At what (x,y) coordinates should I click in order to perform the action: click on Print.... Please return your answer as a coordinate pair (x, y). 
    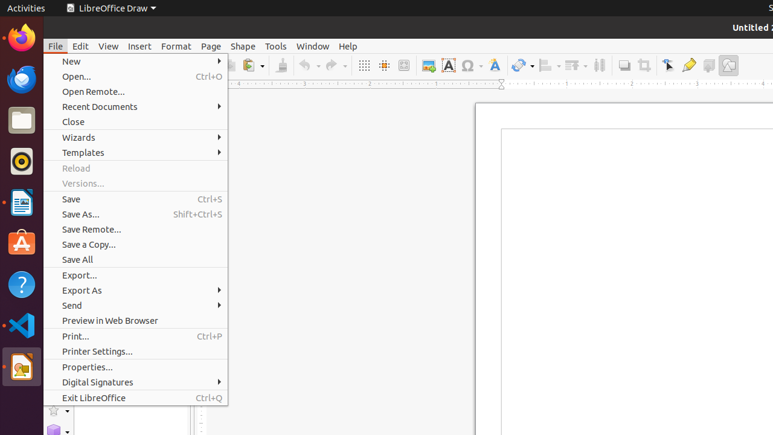
    Looking at the image, I should click on (135, 336).